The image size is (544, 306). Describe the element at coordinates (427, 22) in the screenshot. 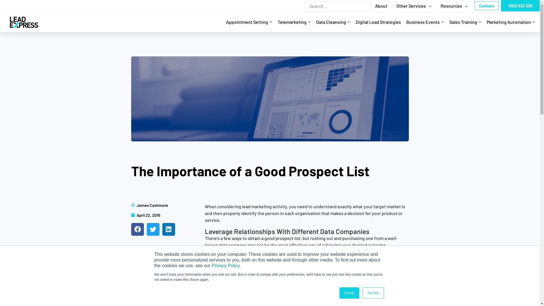

I see `Business Events` at that location.